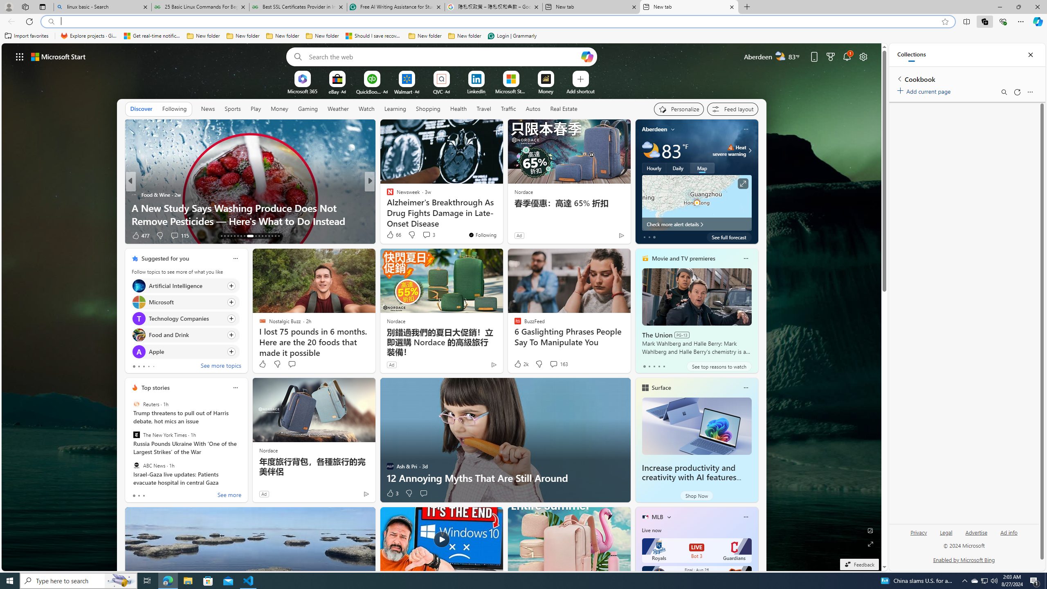 The height and width of the screenshot is (589, 1047). What do you see at coordinates (140, 236) in the screenshot?
I see `962 Like` at bounding box center [140, 236].